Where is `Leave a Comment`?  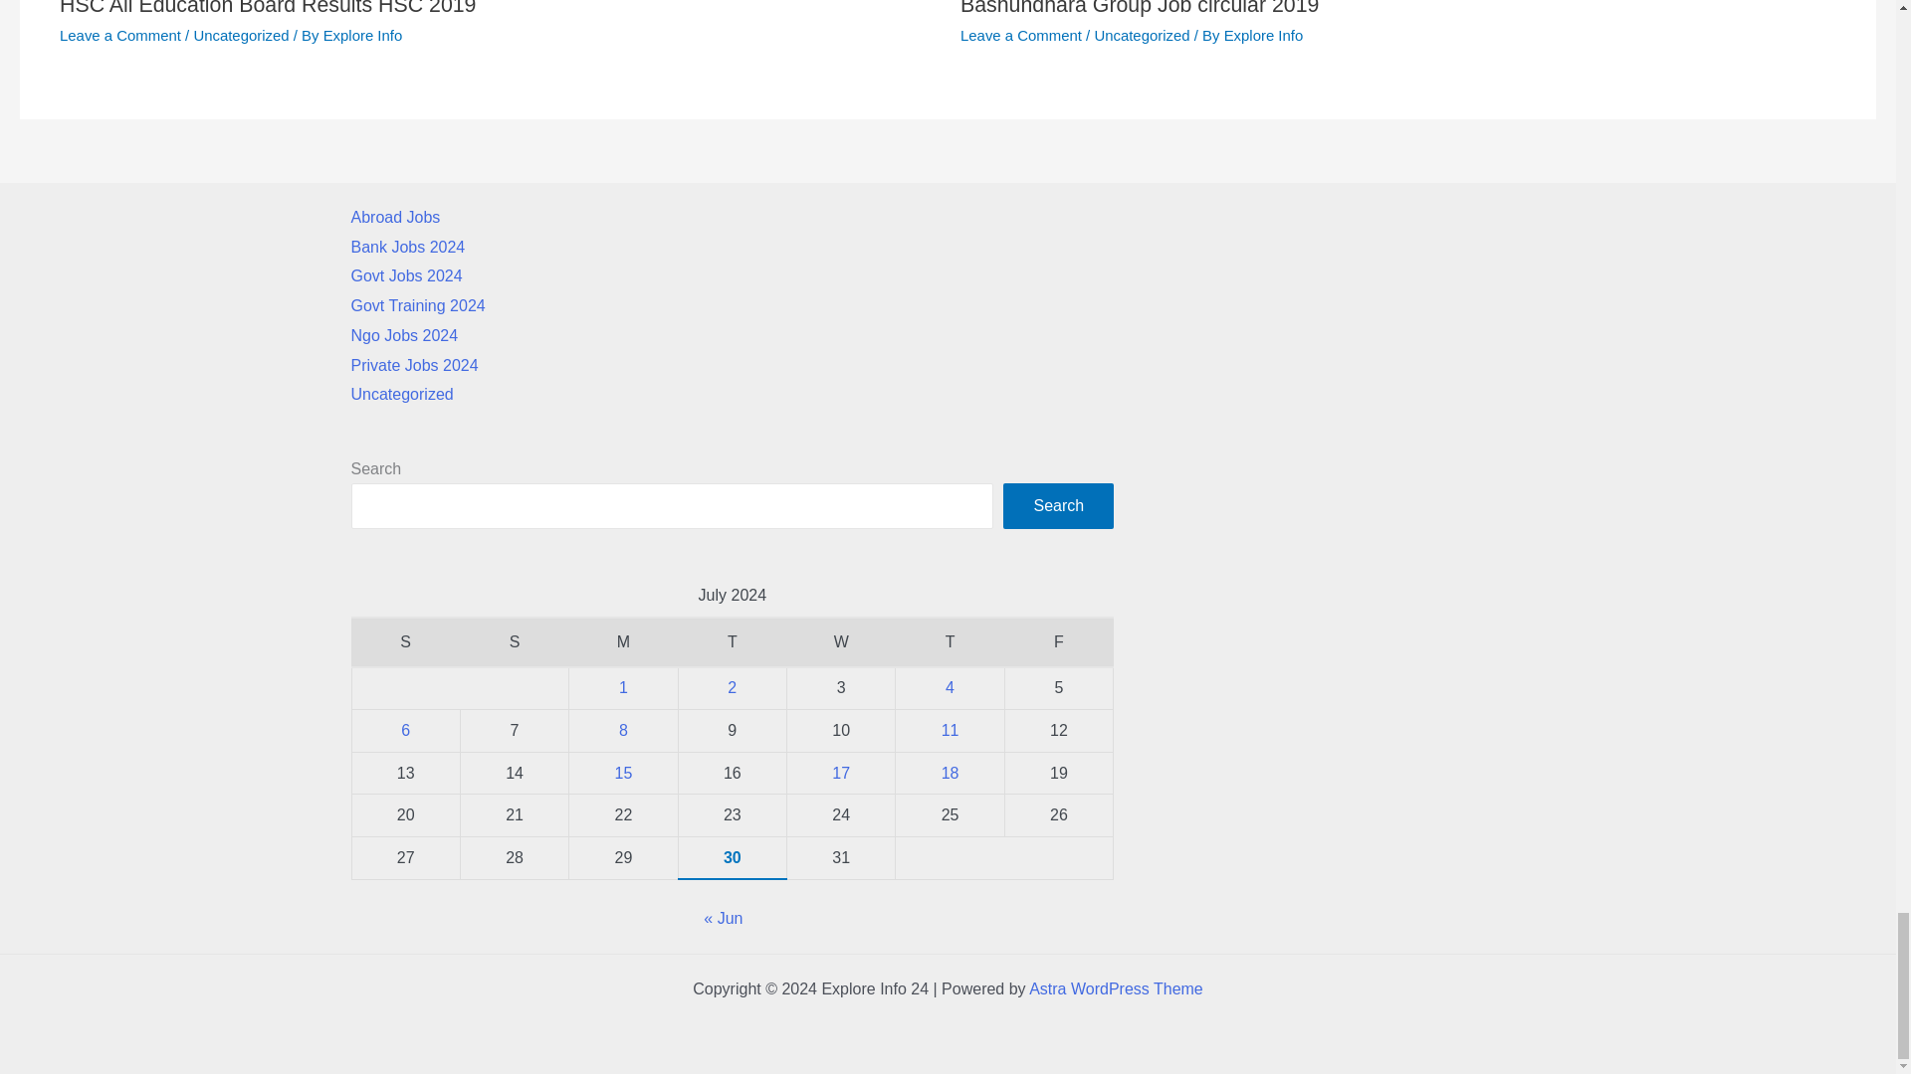
Leave a Comment is located at coordinates (1021, 36).